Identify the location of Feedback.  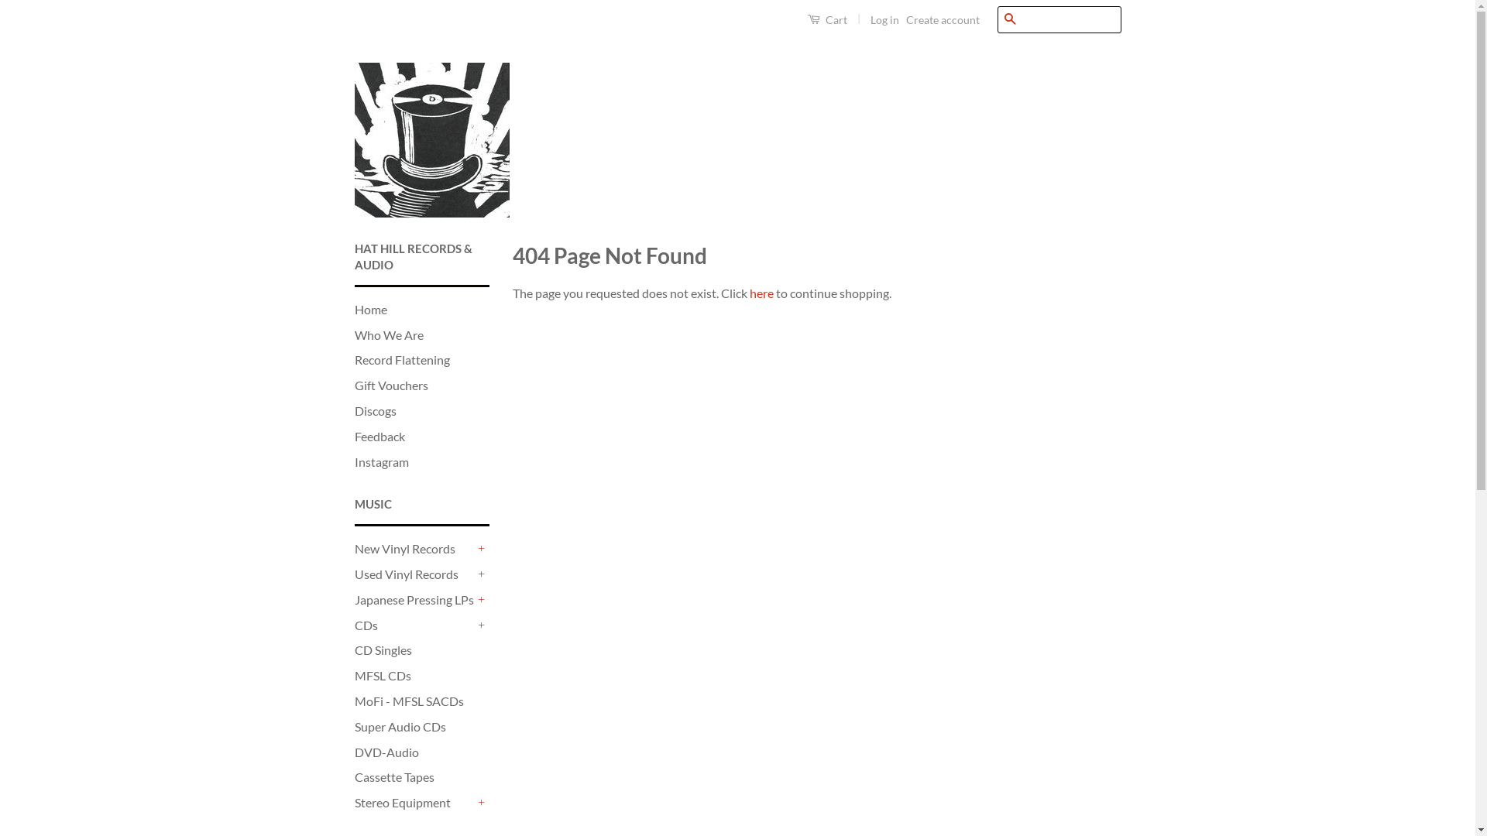
(379, 437).